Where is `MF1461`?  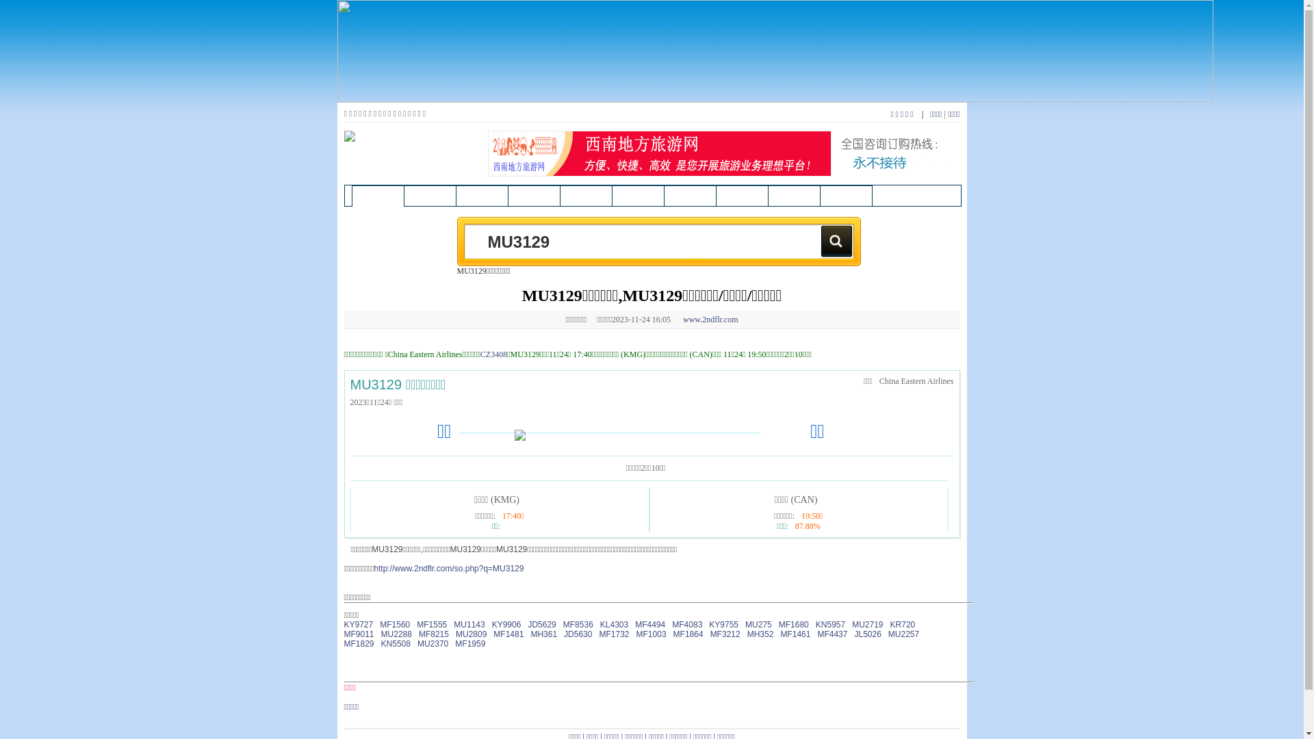 MF1461 is located at coordinates (795, 634).